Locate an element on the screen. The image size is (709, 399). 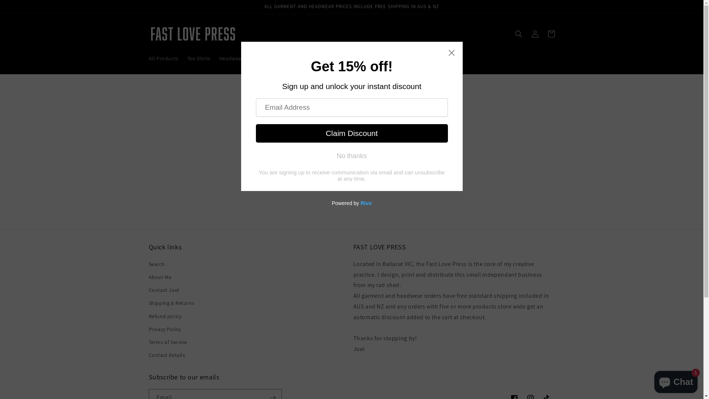
Privacy Policy is located at coordinates (165, 330).